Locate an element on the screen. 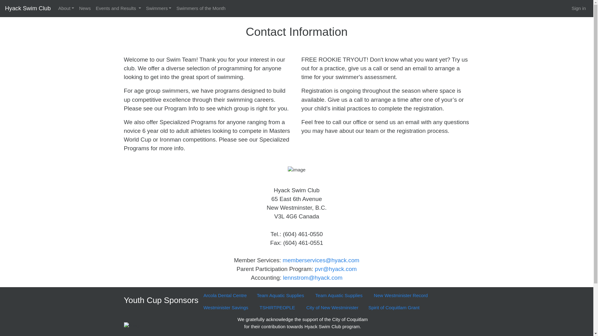 Image resolution: width=598 pixels, height=336 pixels. TSHIRTPEOPLE  is located at coordinates (278, 307).